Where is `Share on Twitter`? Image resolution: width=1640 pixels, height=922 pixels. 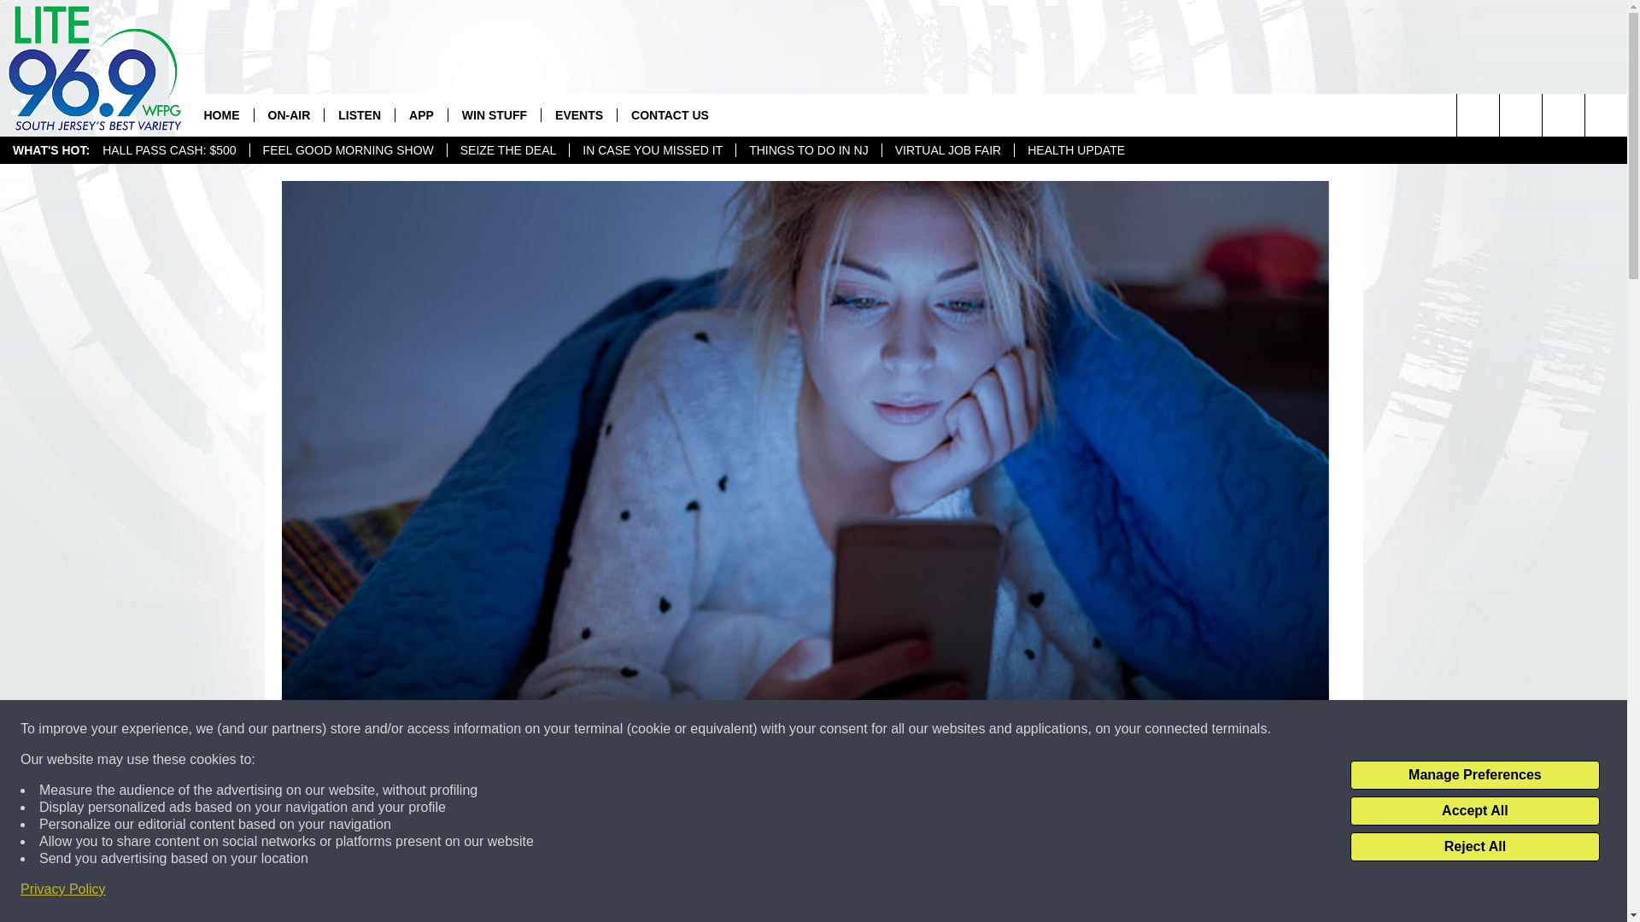 Share on Twitter is located at coordinates (1027, 891).